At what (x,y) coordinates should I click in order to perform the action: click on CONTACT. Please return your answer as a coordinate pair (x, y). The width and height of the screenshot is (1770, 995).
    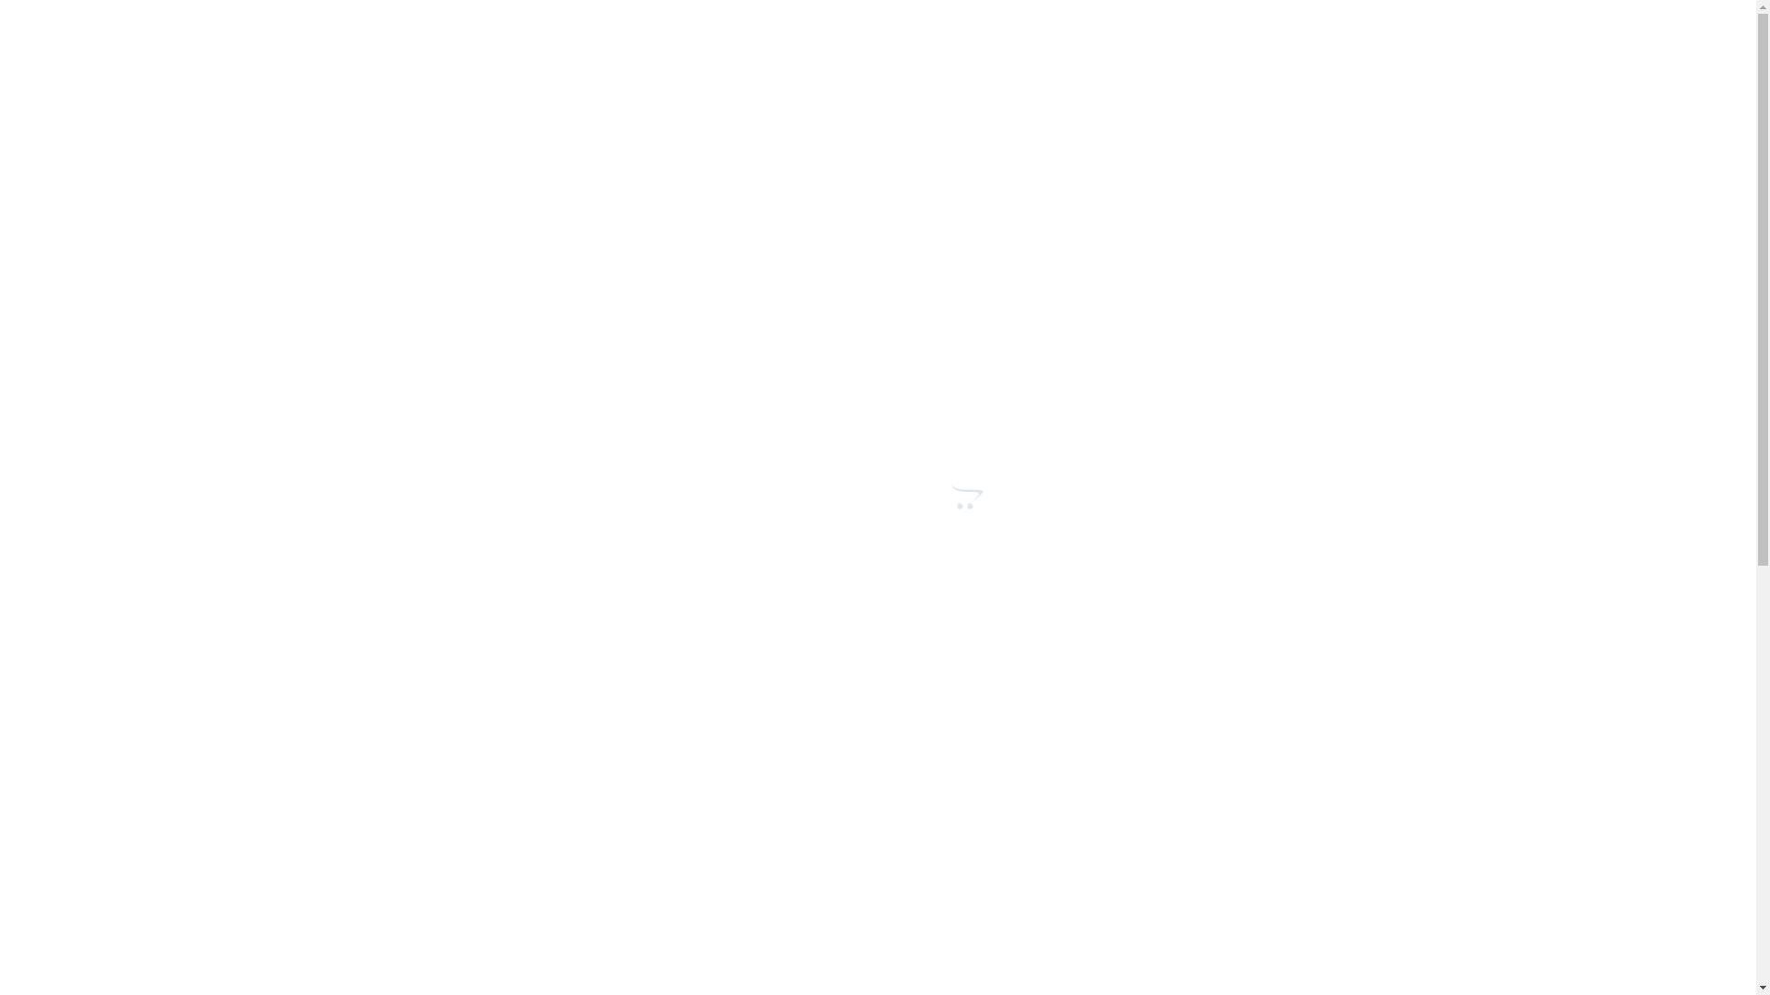
    Looking at the image, I should click on (715, 148).